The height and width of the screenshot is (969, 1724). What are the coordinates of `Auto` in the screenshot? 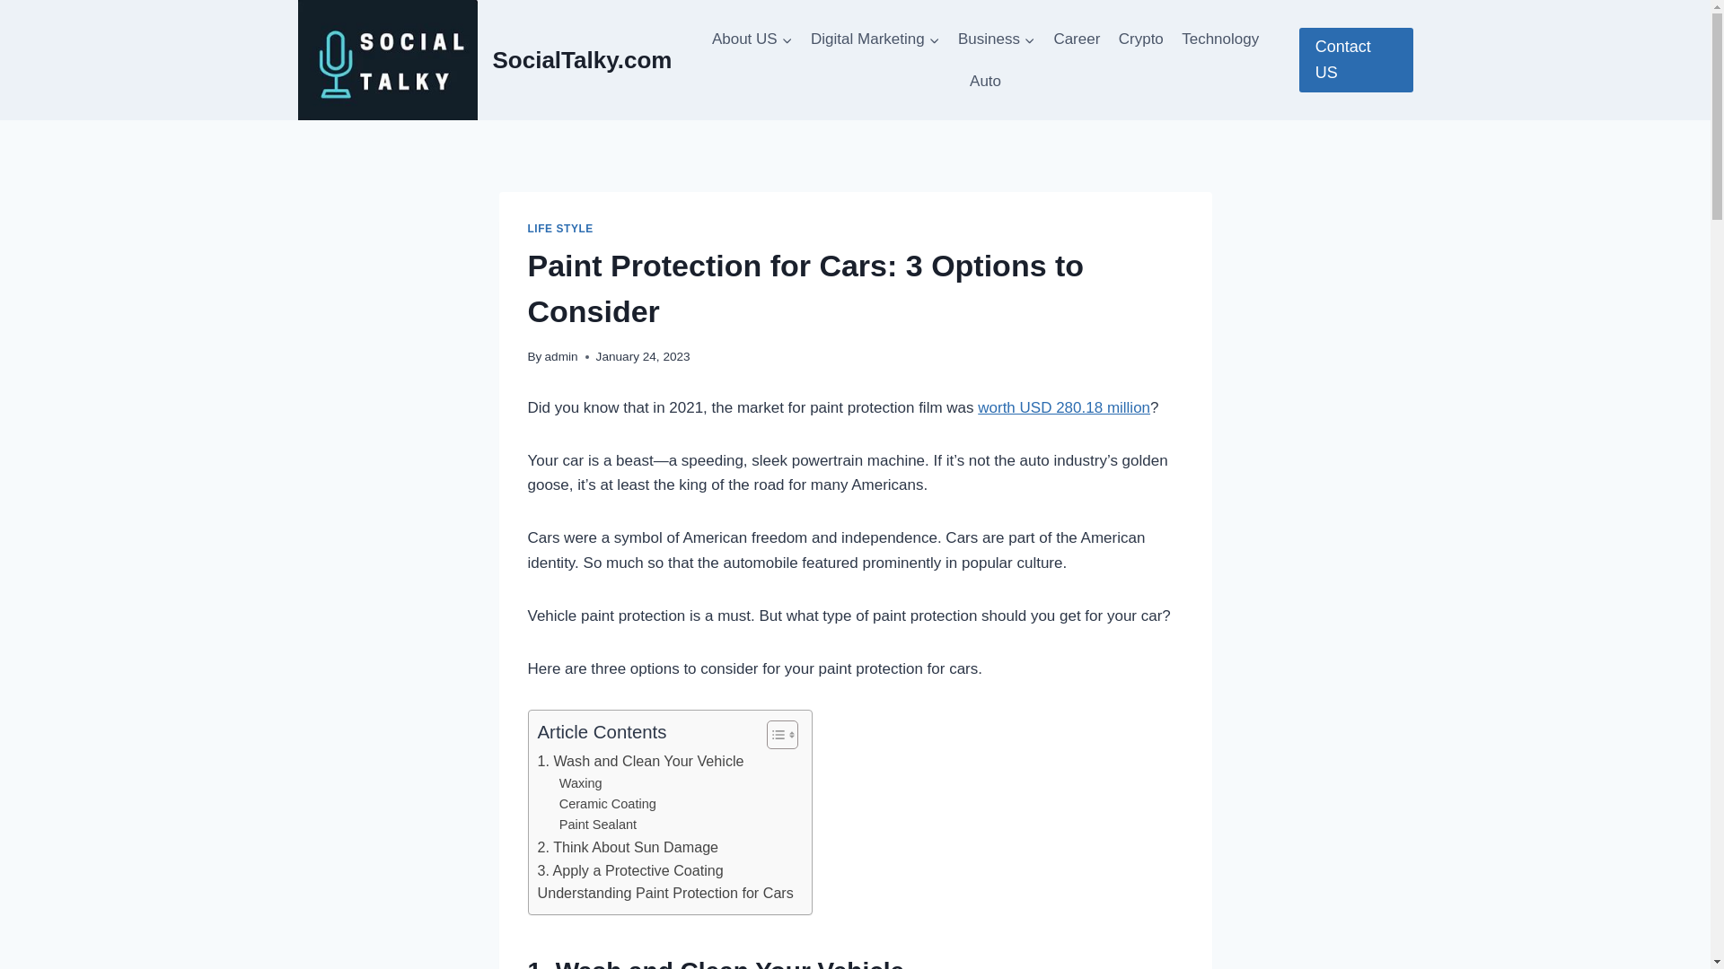 It's located at (985, 81).